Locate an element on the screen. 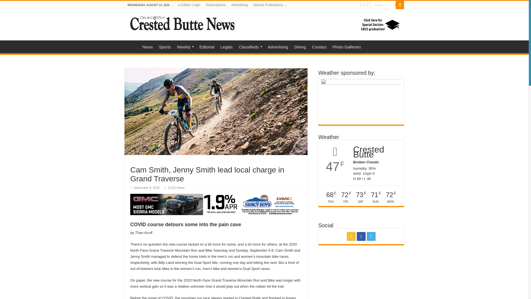  e-Edition Login is located at coordinates (189, 5).